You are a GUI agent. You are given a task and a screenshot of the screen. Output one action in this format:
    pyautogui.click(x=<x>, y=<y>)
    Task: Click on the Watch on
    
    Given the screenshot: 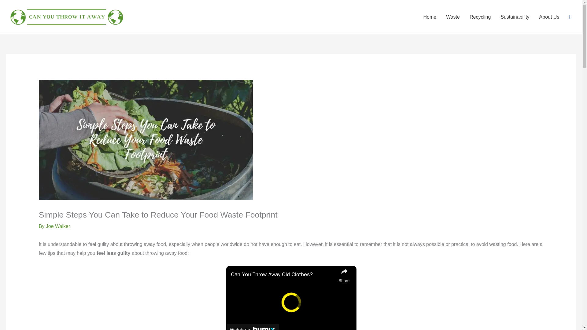 What is the action you would take?
    pyautogui.click(x=253, y=327)
    